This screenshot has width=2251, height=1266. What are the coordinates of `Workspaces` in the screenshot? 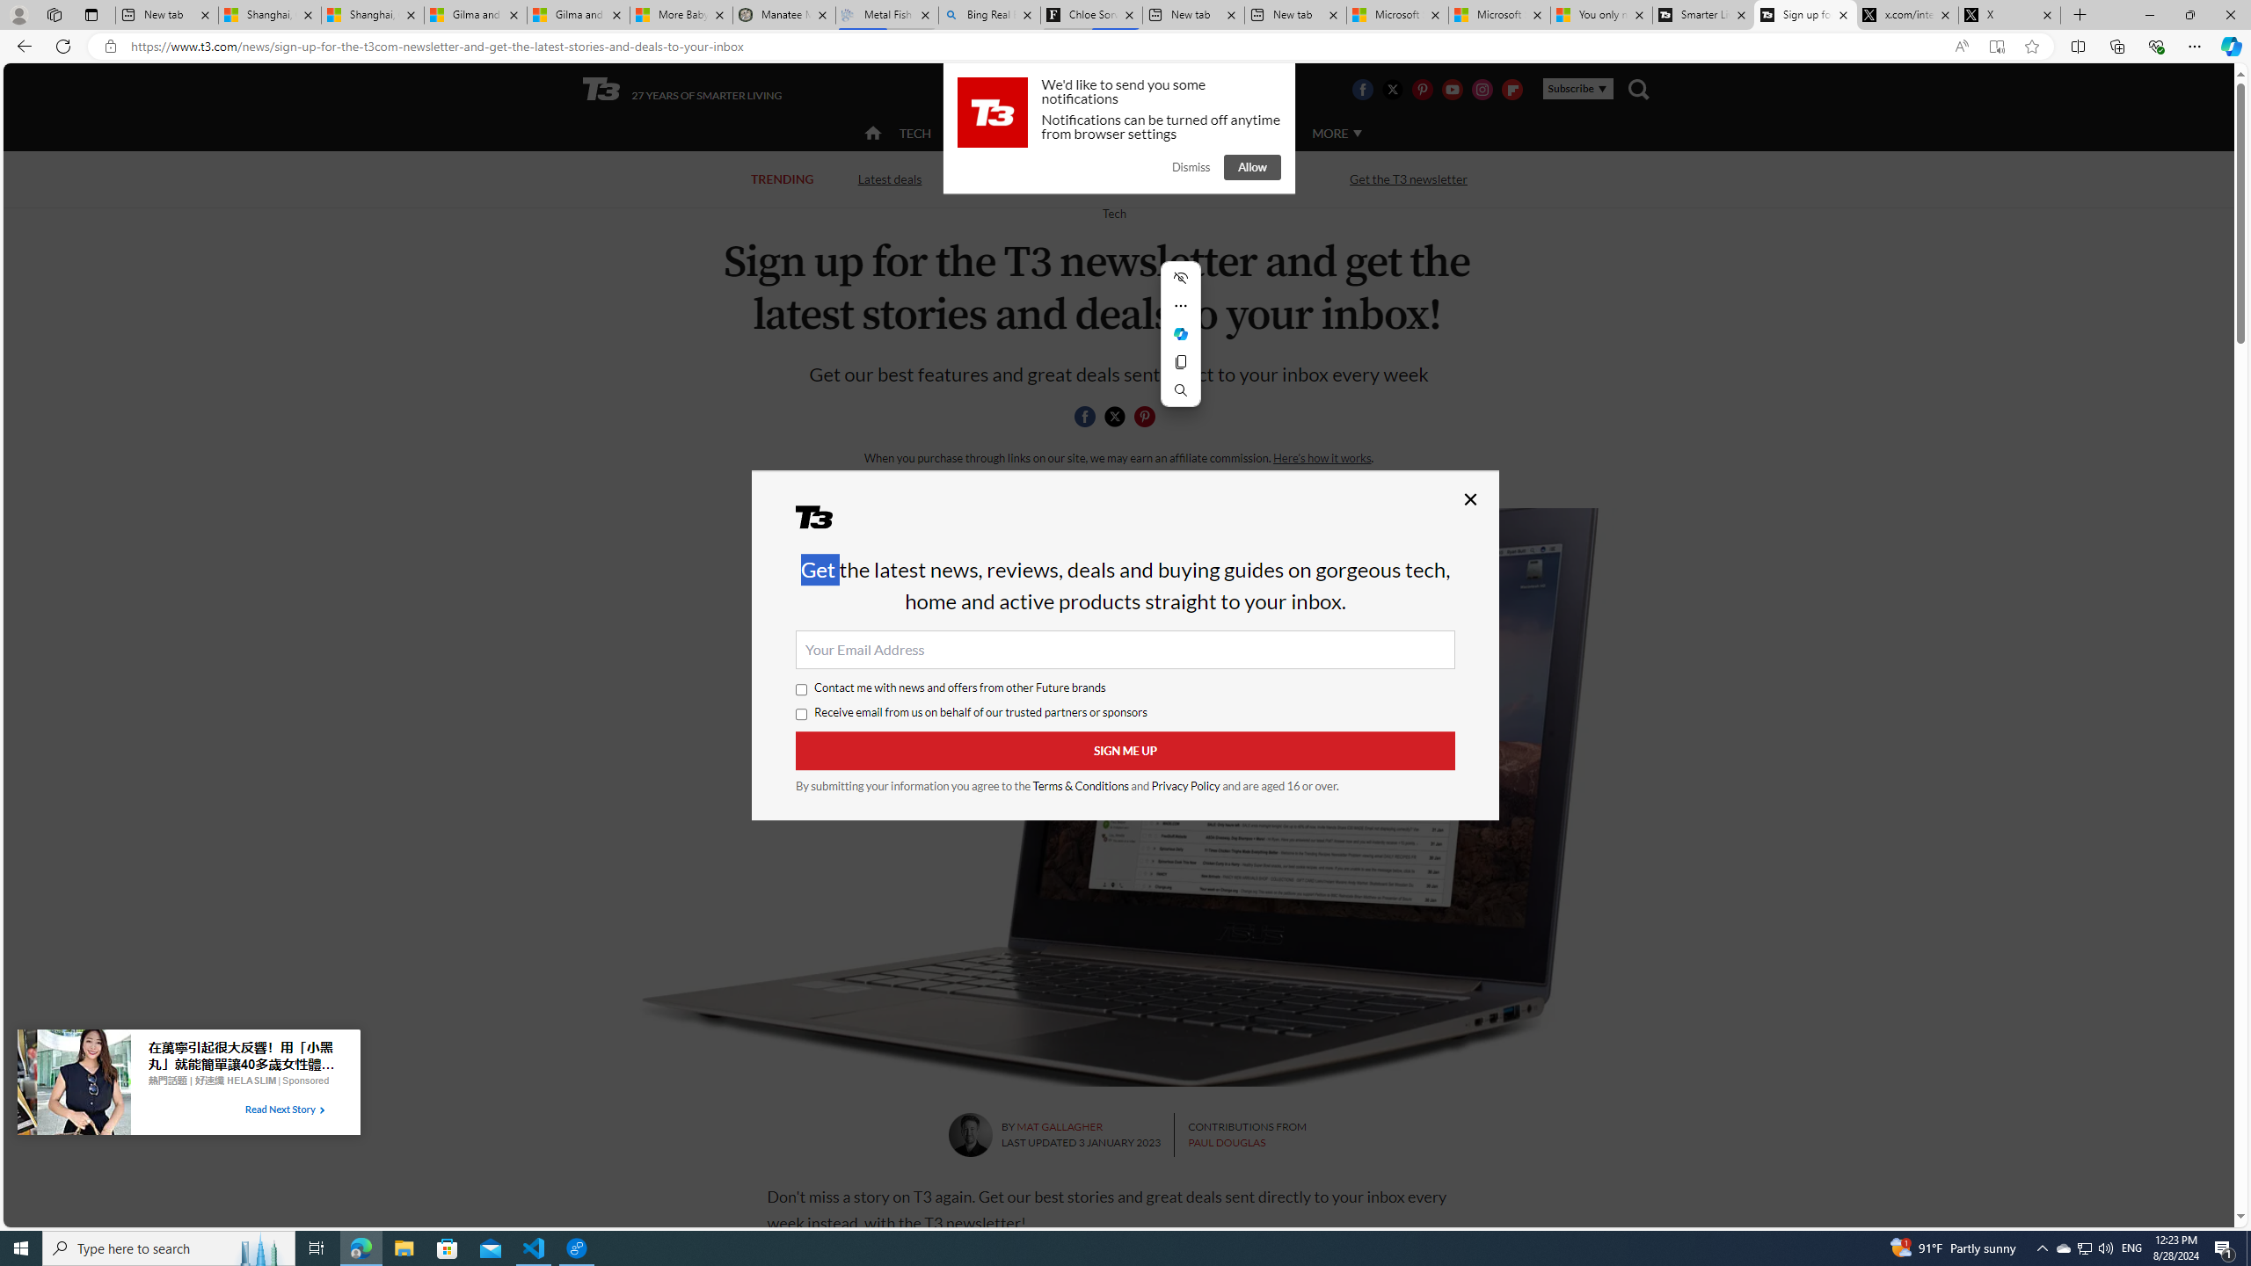 It's located at (54, 14).